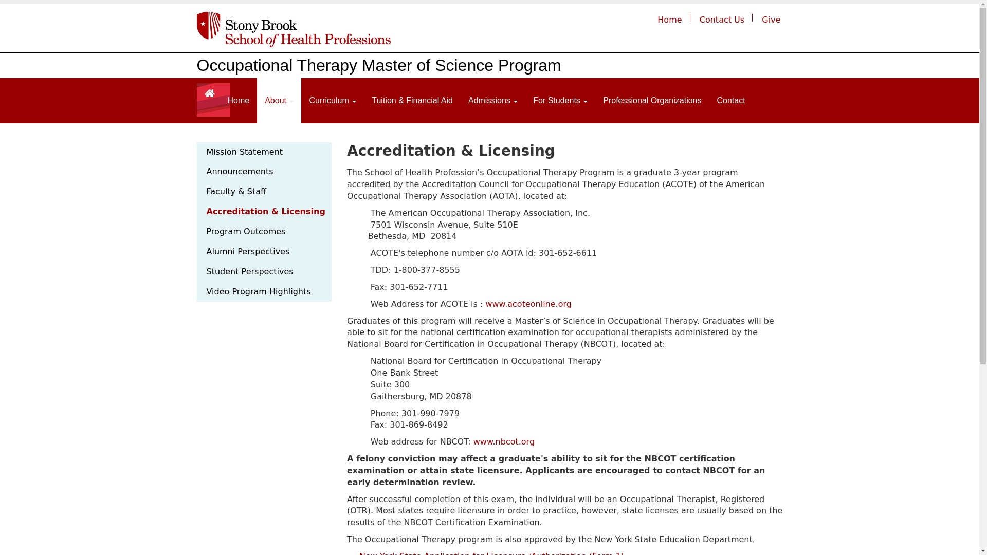 This screenshot has width=987, height=555. What do you see at coordinates (771, 20) in the screenshot?
I see `Give` at bounding box center [771, 20].